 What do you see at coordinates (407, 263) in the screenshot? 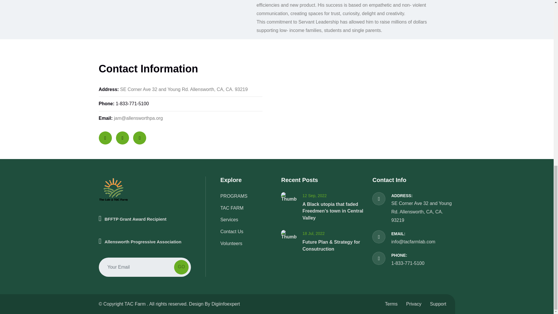
I see `1-833-771-5100` at bounding box center [407, 263].